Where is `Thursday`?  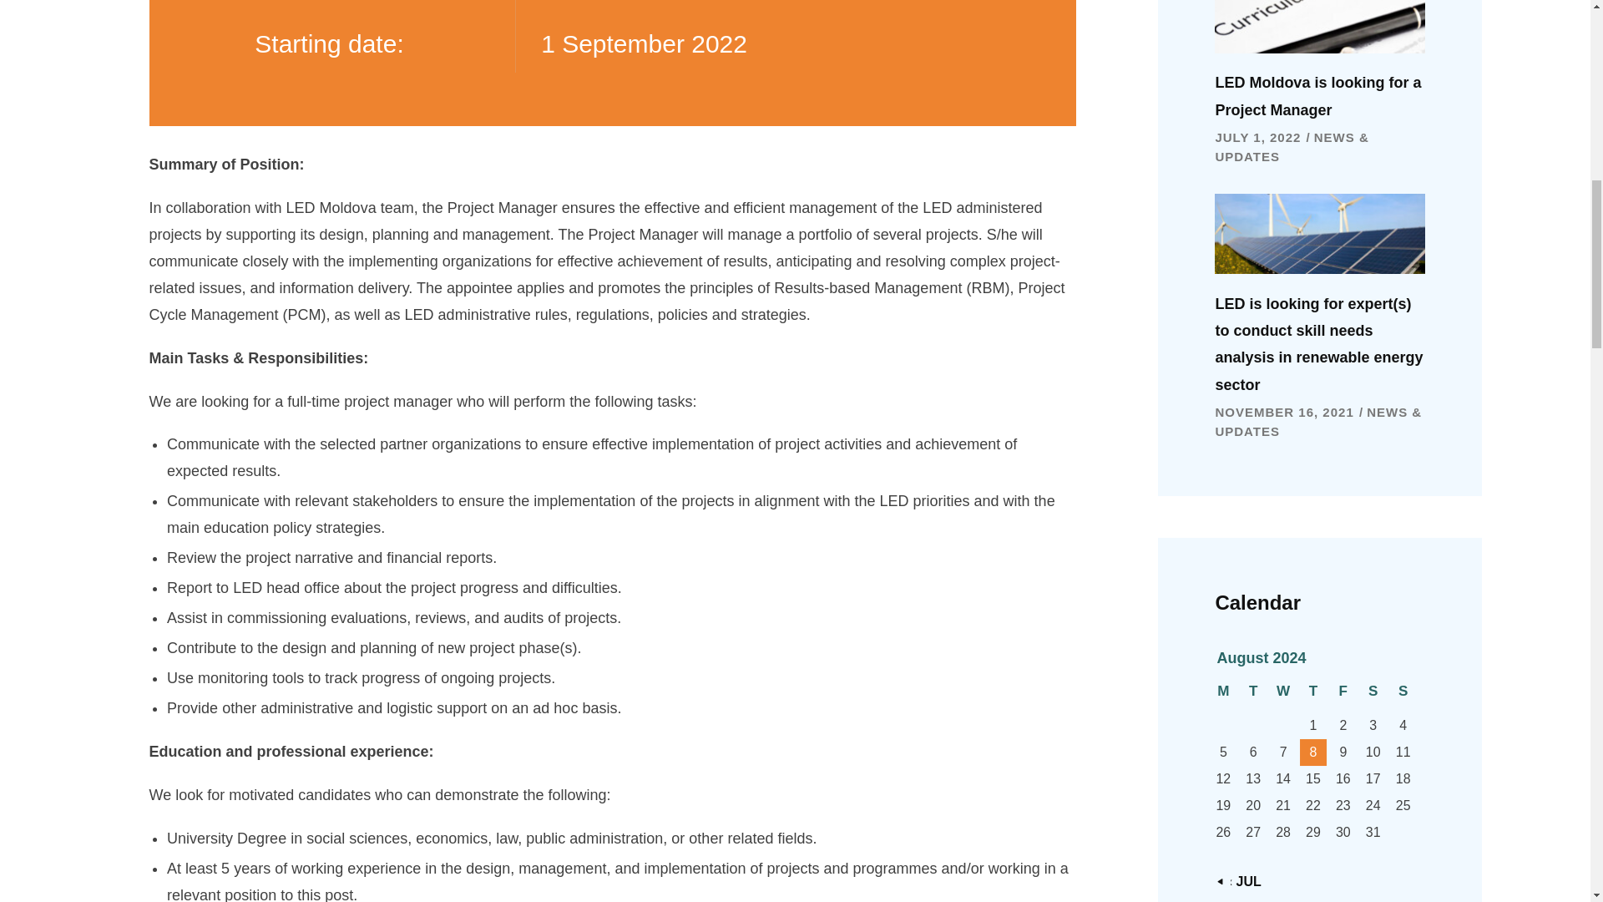 Thursday is located at coordinates (1313, 696).